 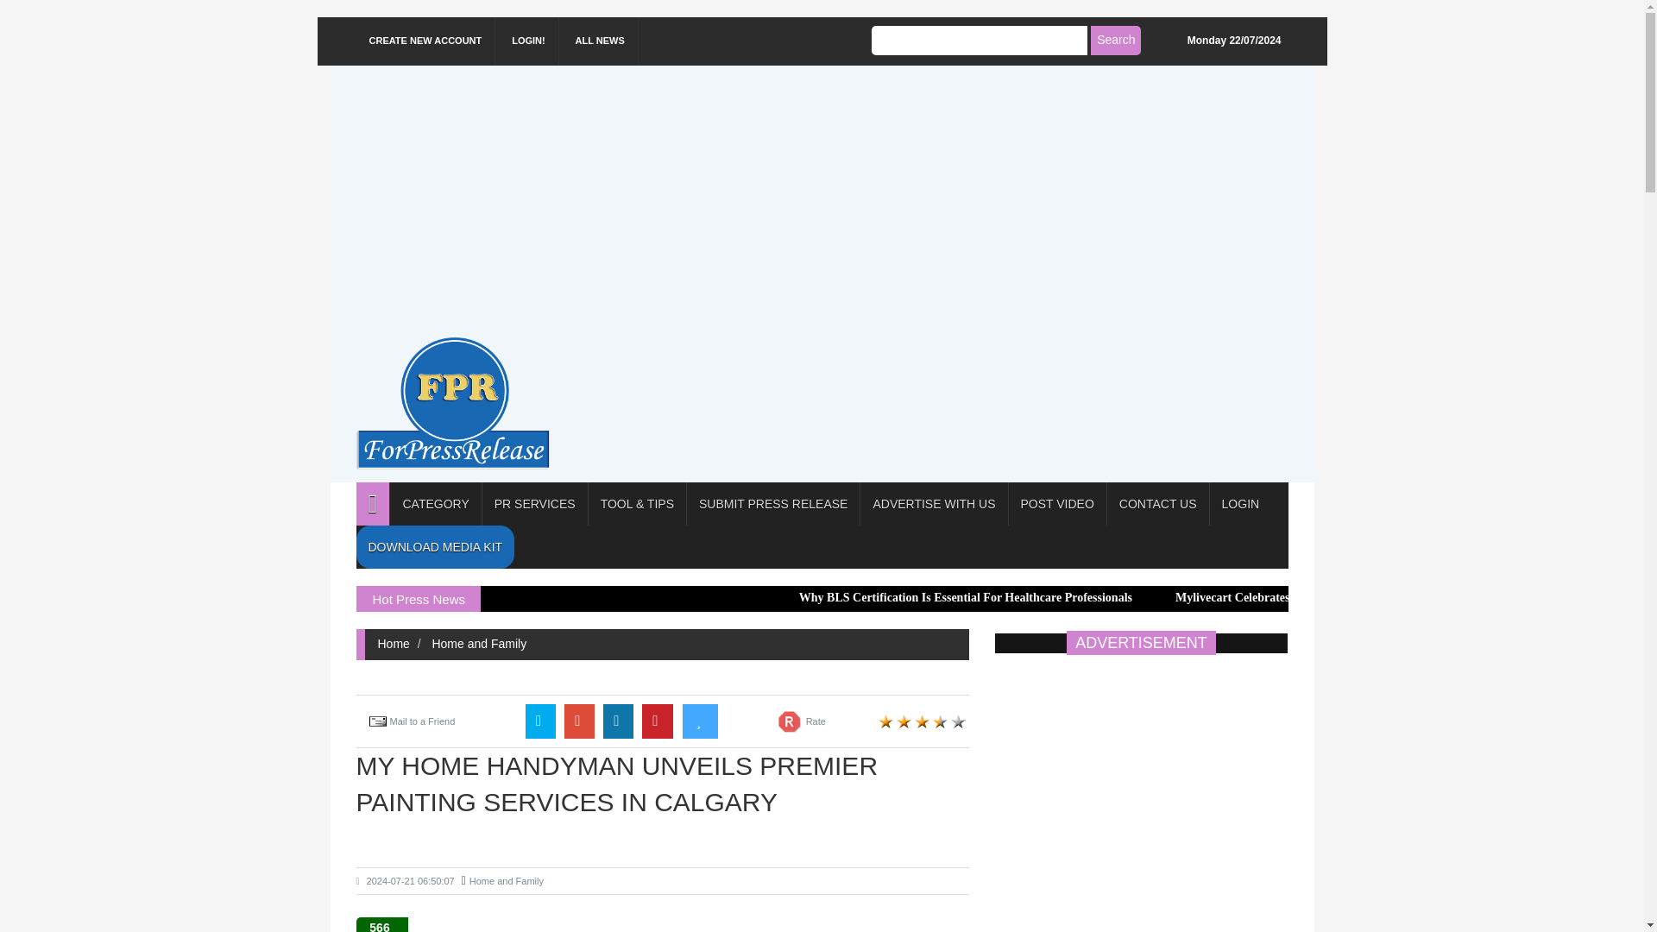 I want to click on ALL NEWS, so click(x=601, y=41).